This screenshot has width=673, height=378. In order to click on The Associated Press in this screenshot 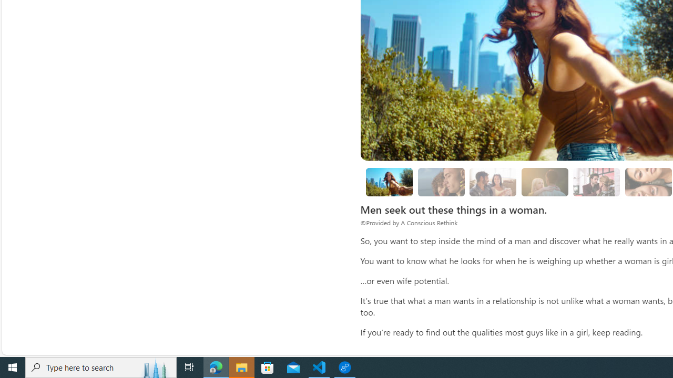, I will do `click(277, 53)`.